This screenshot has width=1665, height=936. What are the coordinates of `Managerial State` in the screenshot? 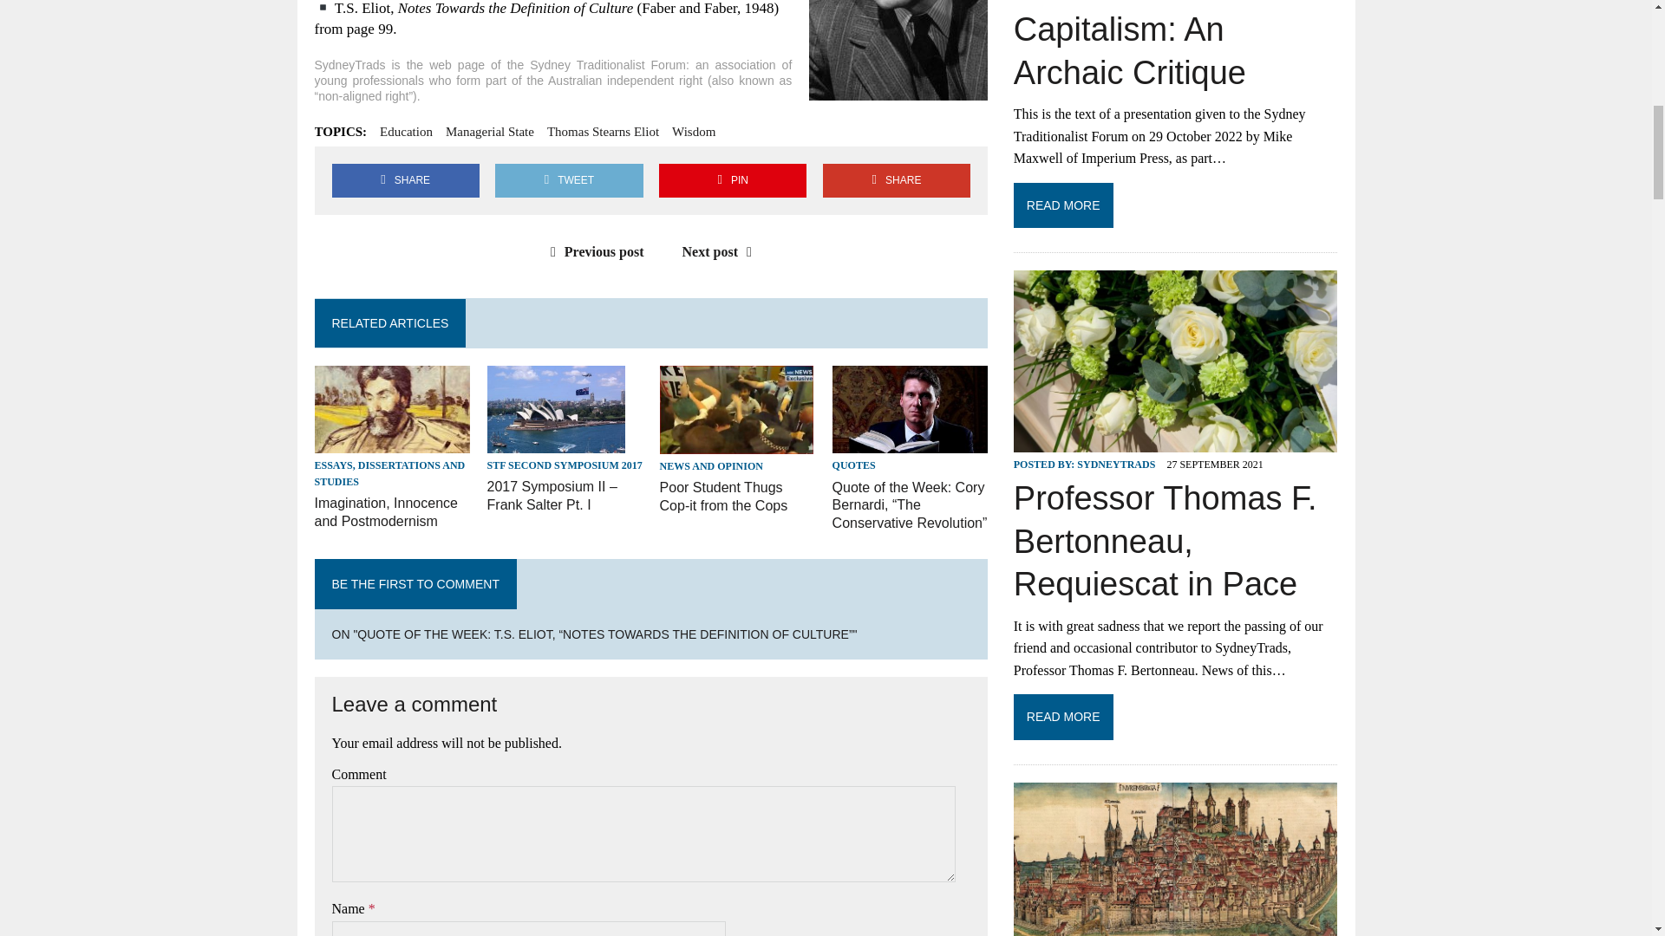 It's located at (490, 132).